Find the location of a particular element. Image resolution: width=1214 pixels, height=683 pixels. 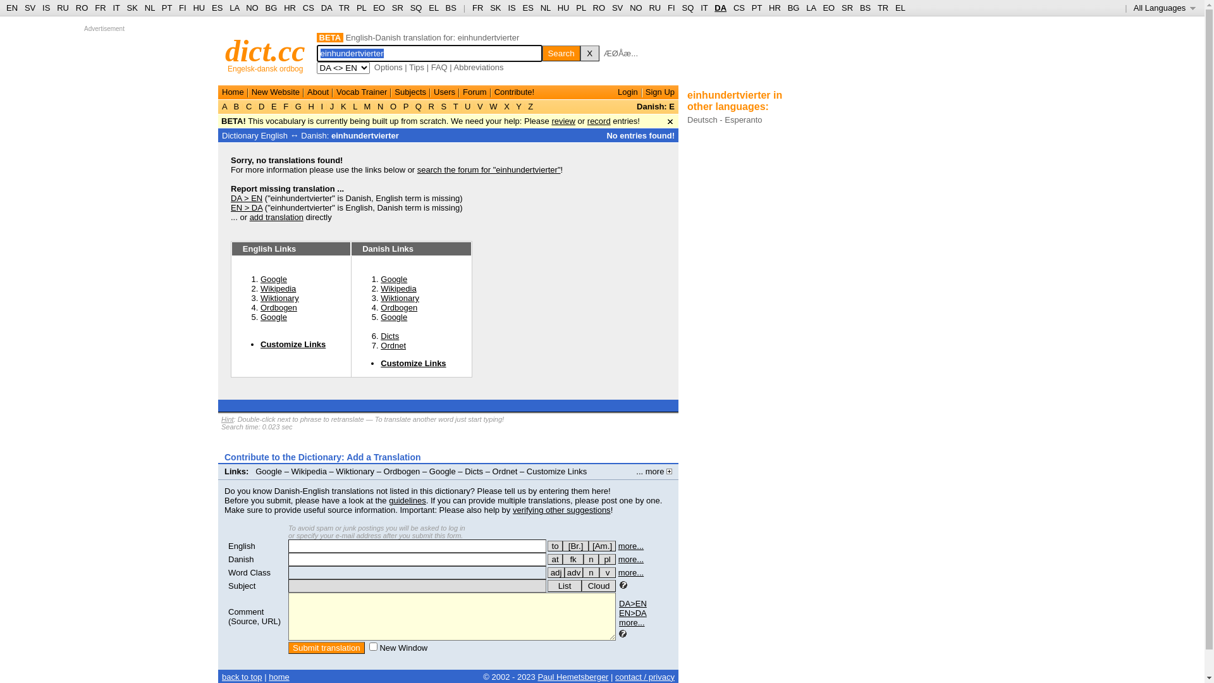

Search is located at coordinates (561, 53).